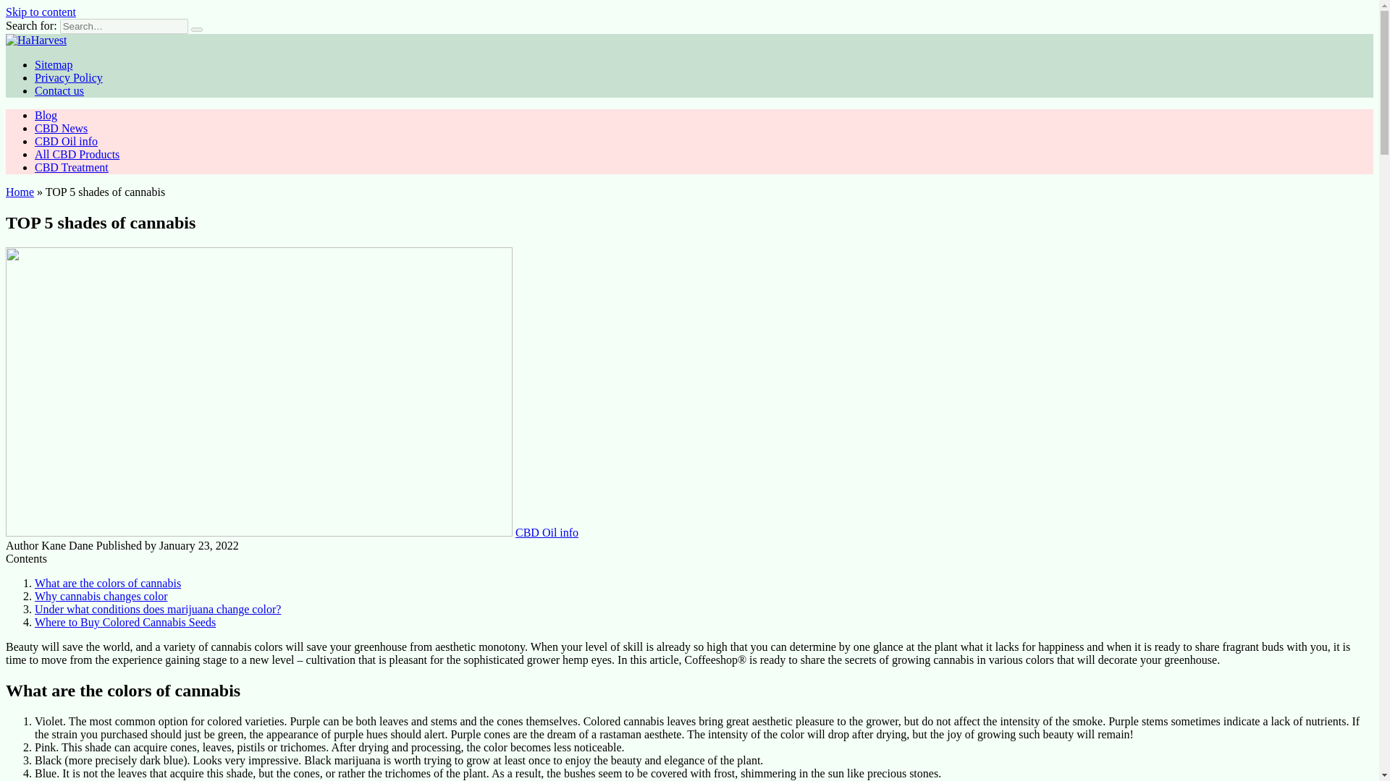 The width and height of the screenshot is (1390, 781). Describe the element at coordinates (158, 609) in the screenshot. I see `Under what conditions does marijuana change color?` at that location.